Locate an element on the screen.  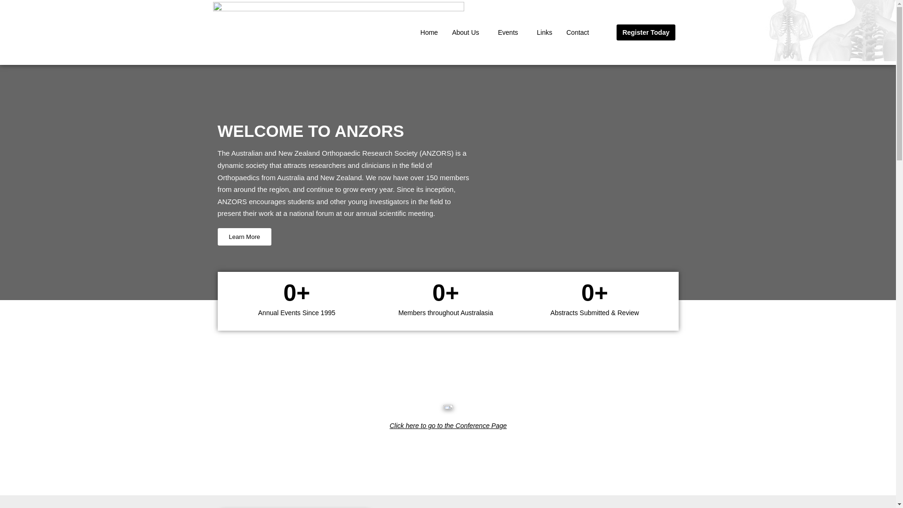
Learn More is located at coordinates (244, 237).